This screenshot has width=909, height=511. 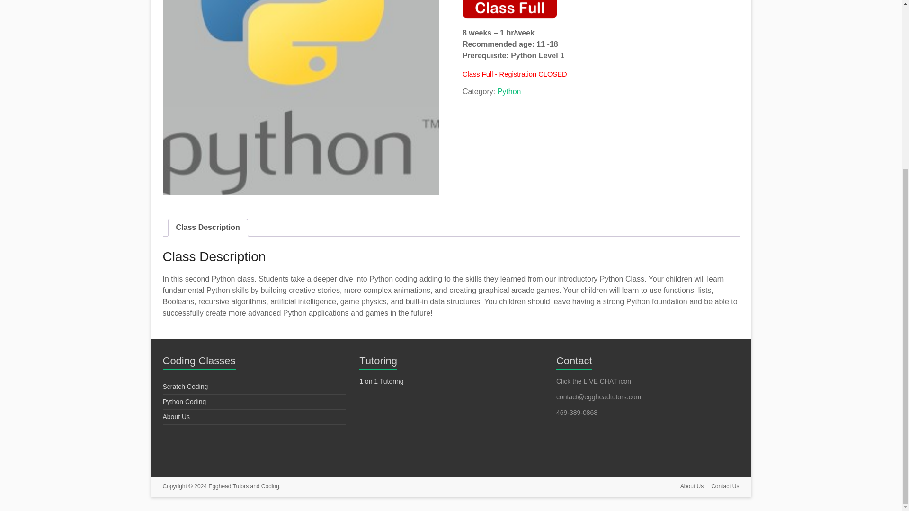 I want to click on 1 on 1 Tutoring, so click(x=381, y=381).